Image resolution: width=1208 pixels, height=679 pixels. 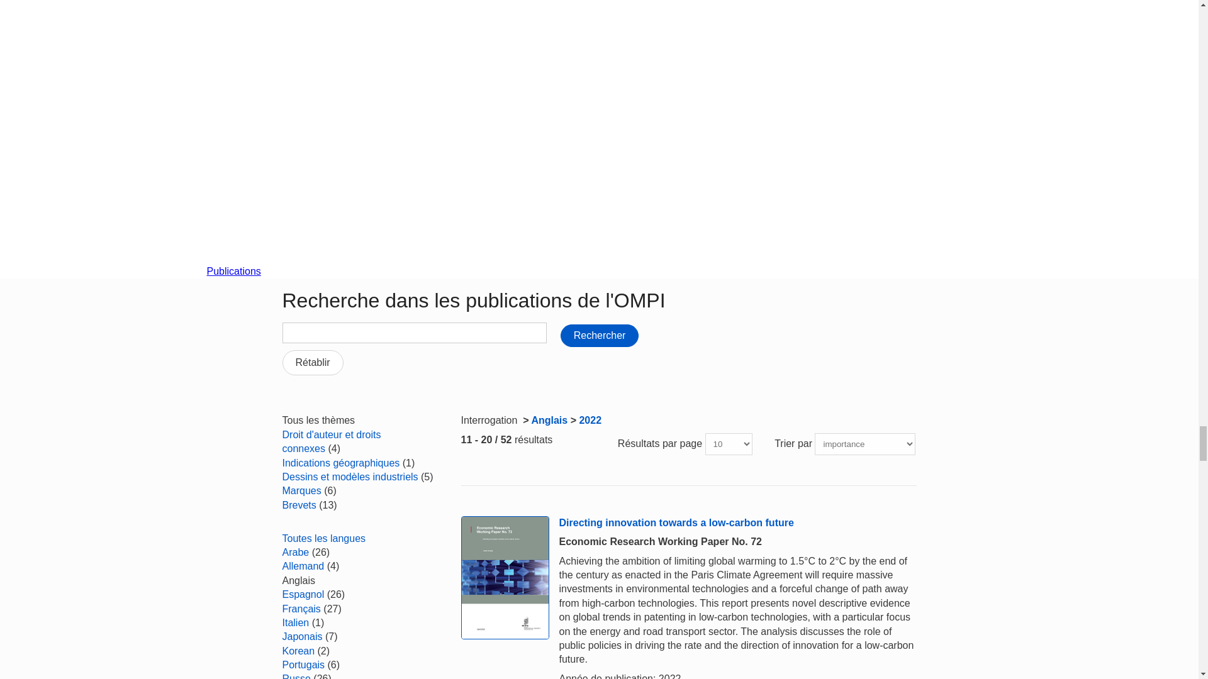 I want to click on Japonais, so click(x=302, y=636).